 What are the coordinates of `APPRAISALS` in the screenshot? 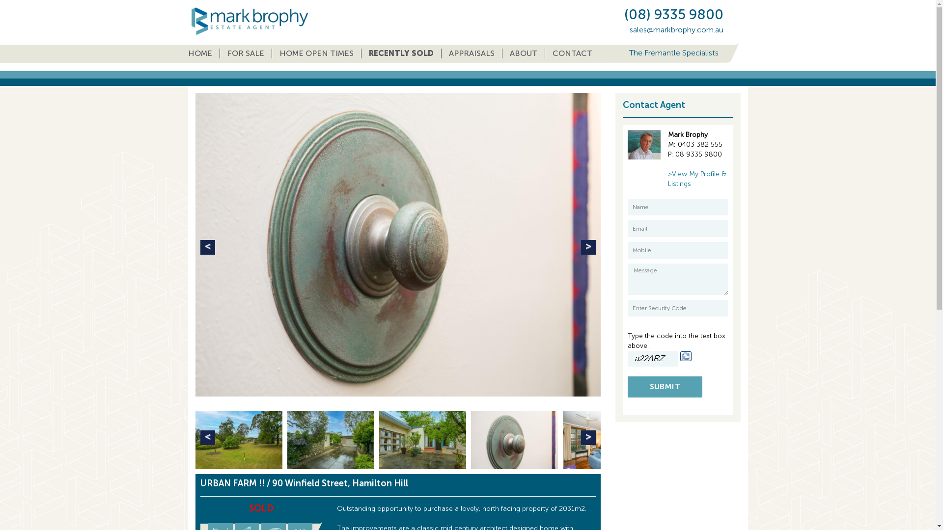 It's located at (471, 53).